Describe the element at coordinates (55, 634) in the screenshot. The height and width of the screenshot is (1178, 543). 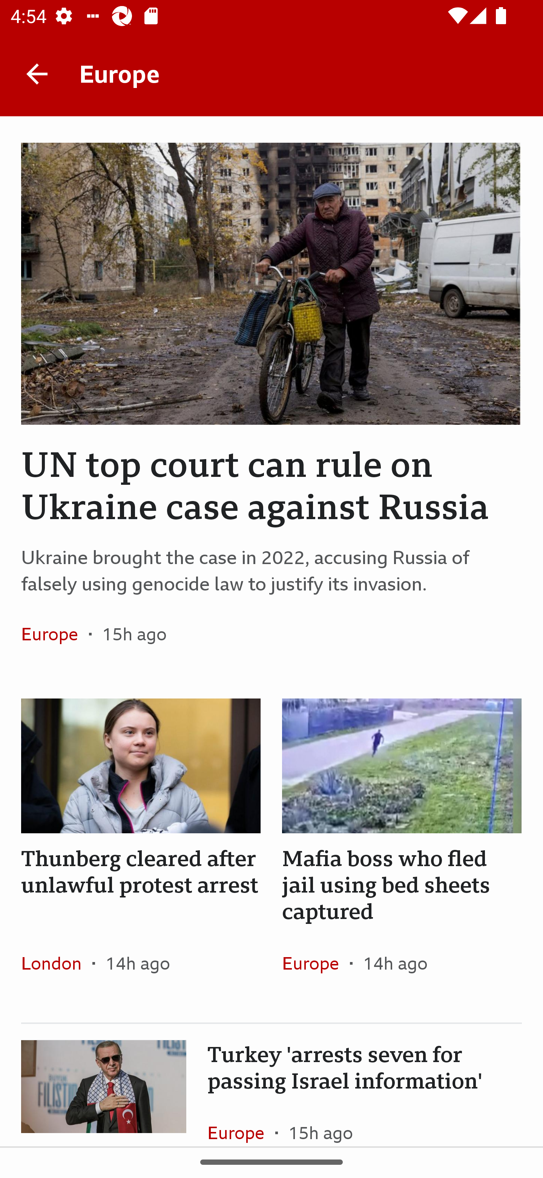
I see `Europe In the section Europe` at that location.